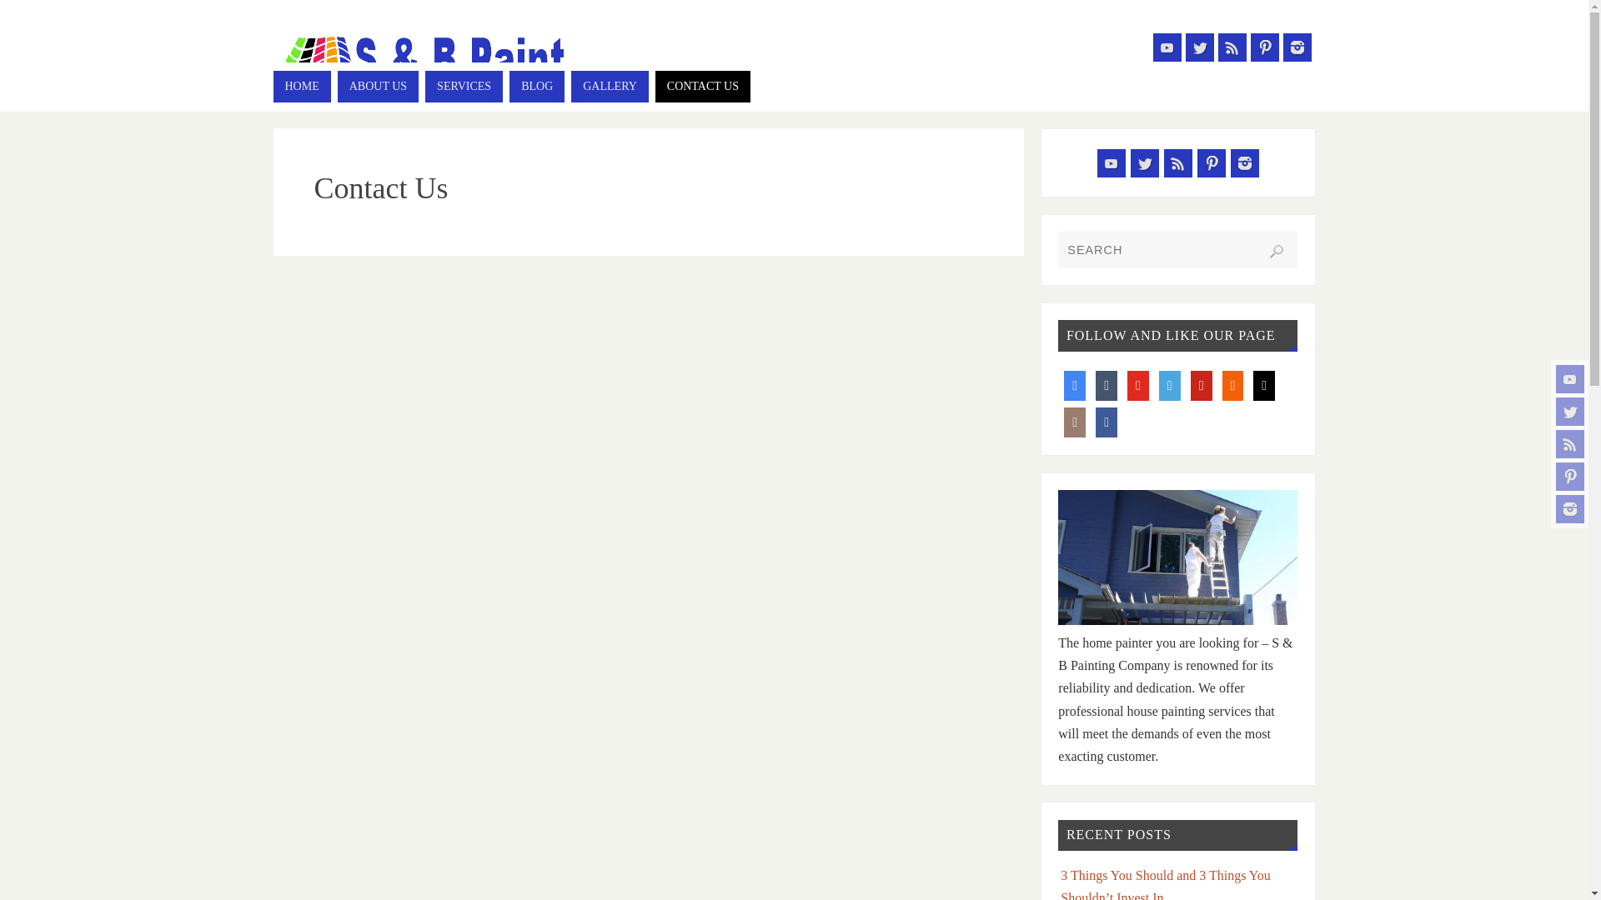 This screenshot has width=1601, height=900. I want to click on Twitter, so click(1570, 412).